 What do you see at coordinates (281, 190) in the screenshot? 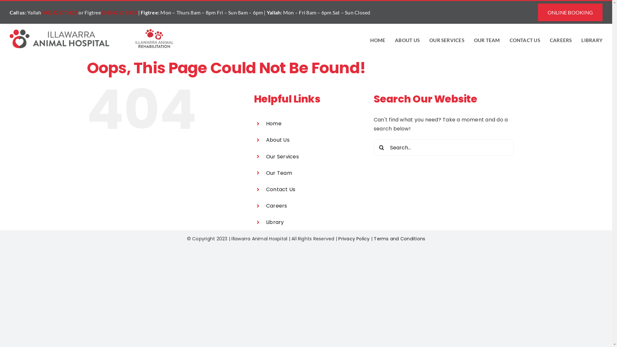
I see `Contact Us` at bounding box center [281, 190].